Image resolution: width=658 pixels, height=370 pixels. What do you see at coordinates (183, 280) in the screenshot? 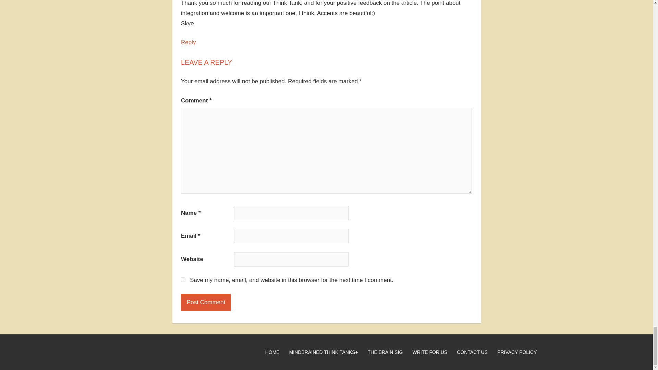
I see `yes` at bounding box center [183, 280].